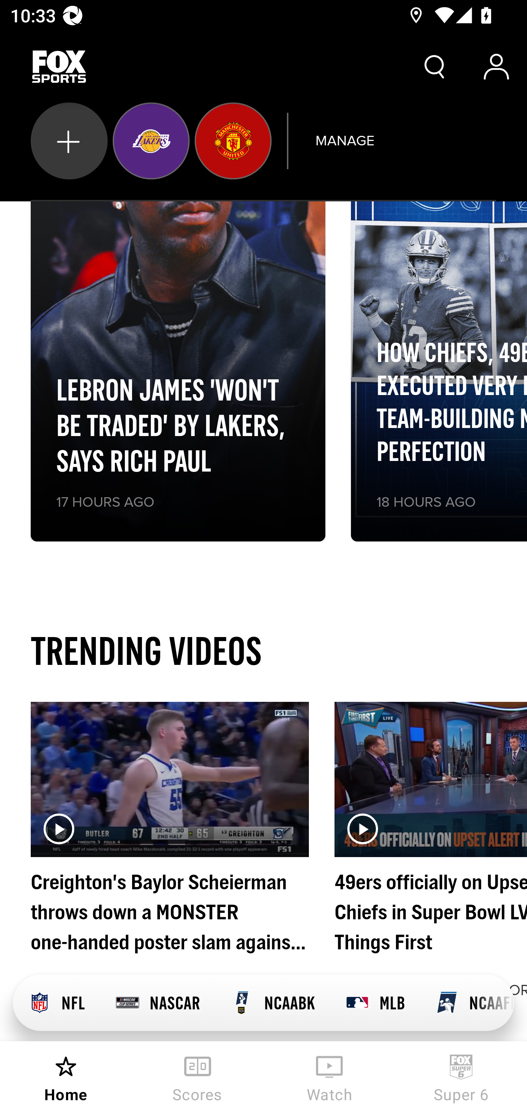 The width and height of the screenshot is (527, 1113). Describe the element at coordinates (375, 1003) in the screenshot. I see `MLB` at that location.